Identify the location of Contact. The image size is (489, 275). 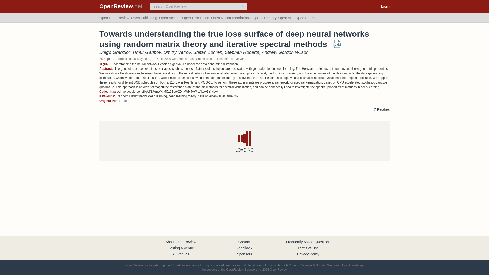
(244, 242).